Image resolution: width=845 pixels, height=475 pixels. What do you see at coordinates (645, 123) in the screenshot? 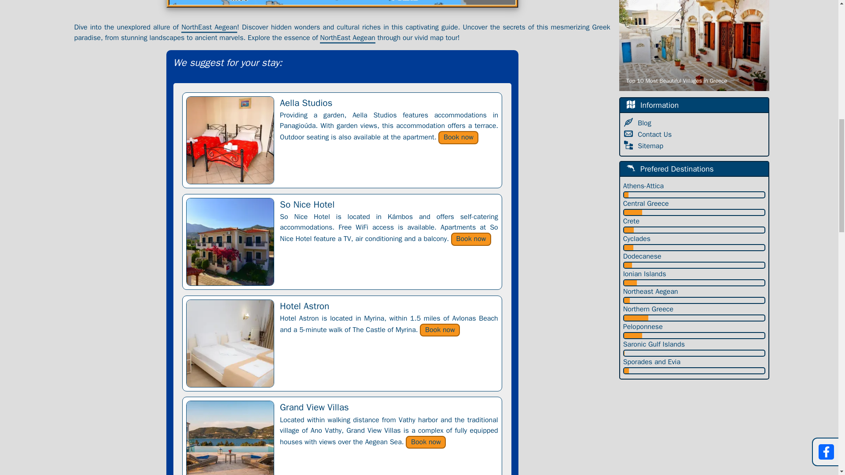
I see `Blog` at bounding box center [645, 123].